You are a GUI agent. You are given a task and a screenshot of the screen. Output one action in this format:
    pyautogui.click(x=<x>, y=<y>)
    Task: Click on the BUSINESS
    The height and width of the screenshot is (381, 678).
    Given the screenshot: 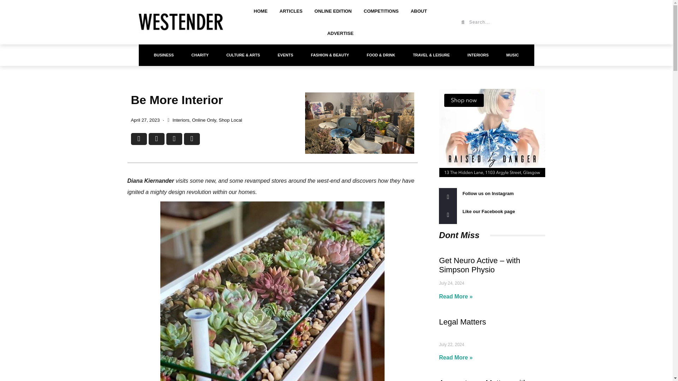 What is the action you would take?
    pyautogui.click(x=163, y=55)
    